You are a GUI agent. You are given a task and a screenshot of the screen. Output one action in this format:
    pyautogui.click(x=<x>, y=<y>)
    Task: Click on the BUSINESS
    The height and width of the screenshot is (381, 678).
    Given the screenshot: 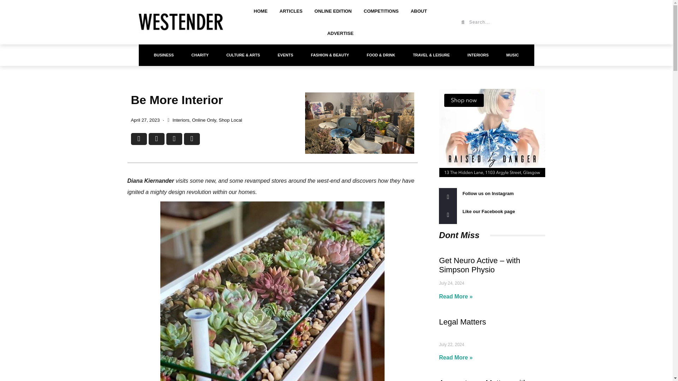 What is the action you would take?
    pyautogui.click(x=163, y=55)
    